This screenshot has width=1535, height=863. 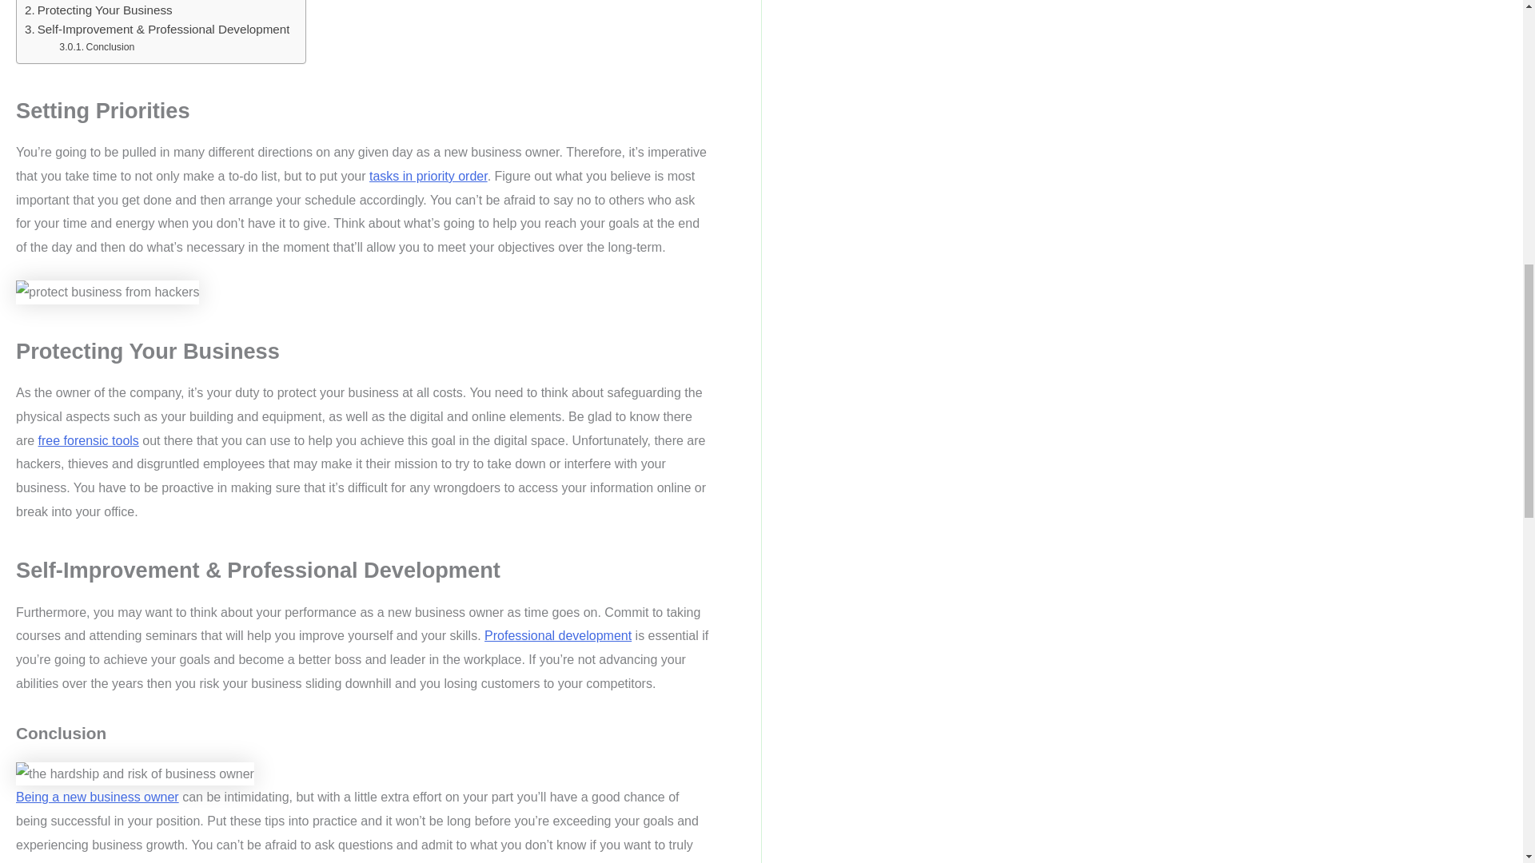 I want to click on Professional development, so click(x=558, y=635).